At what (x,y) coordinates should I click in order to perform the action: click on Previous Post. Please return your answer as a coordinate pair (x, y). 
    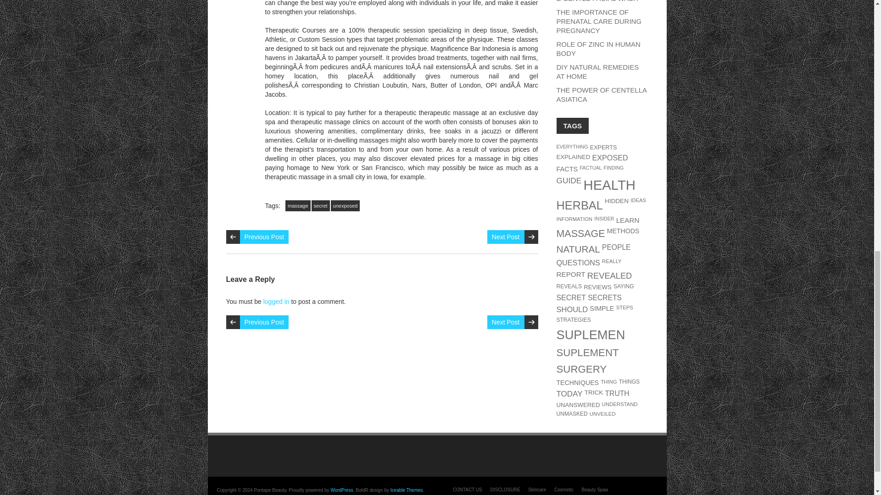
    Looking at the image, I should click on (263, 322).